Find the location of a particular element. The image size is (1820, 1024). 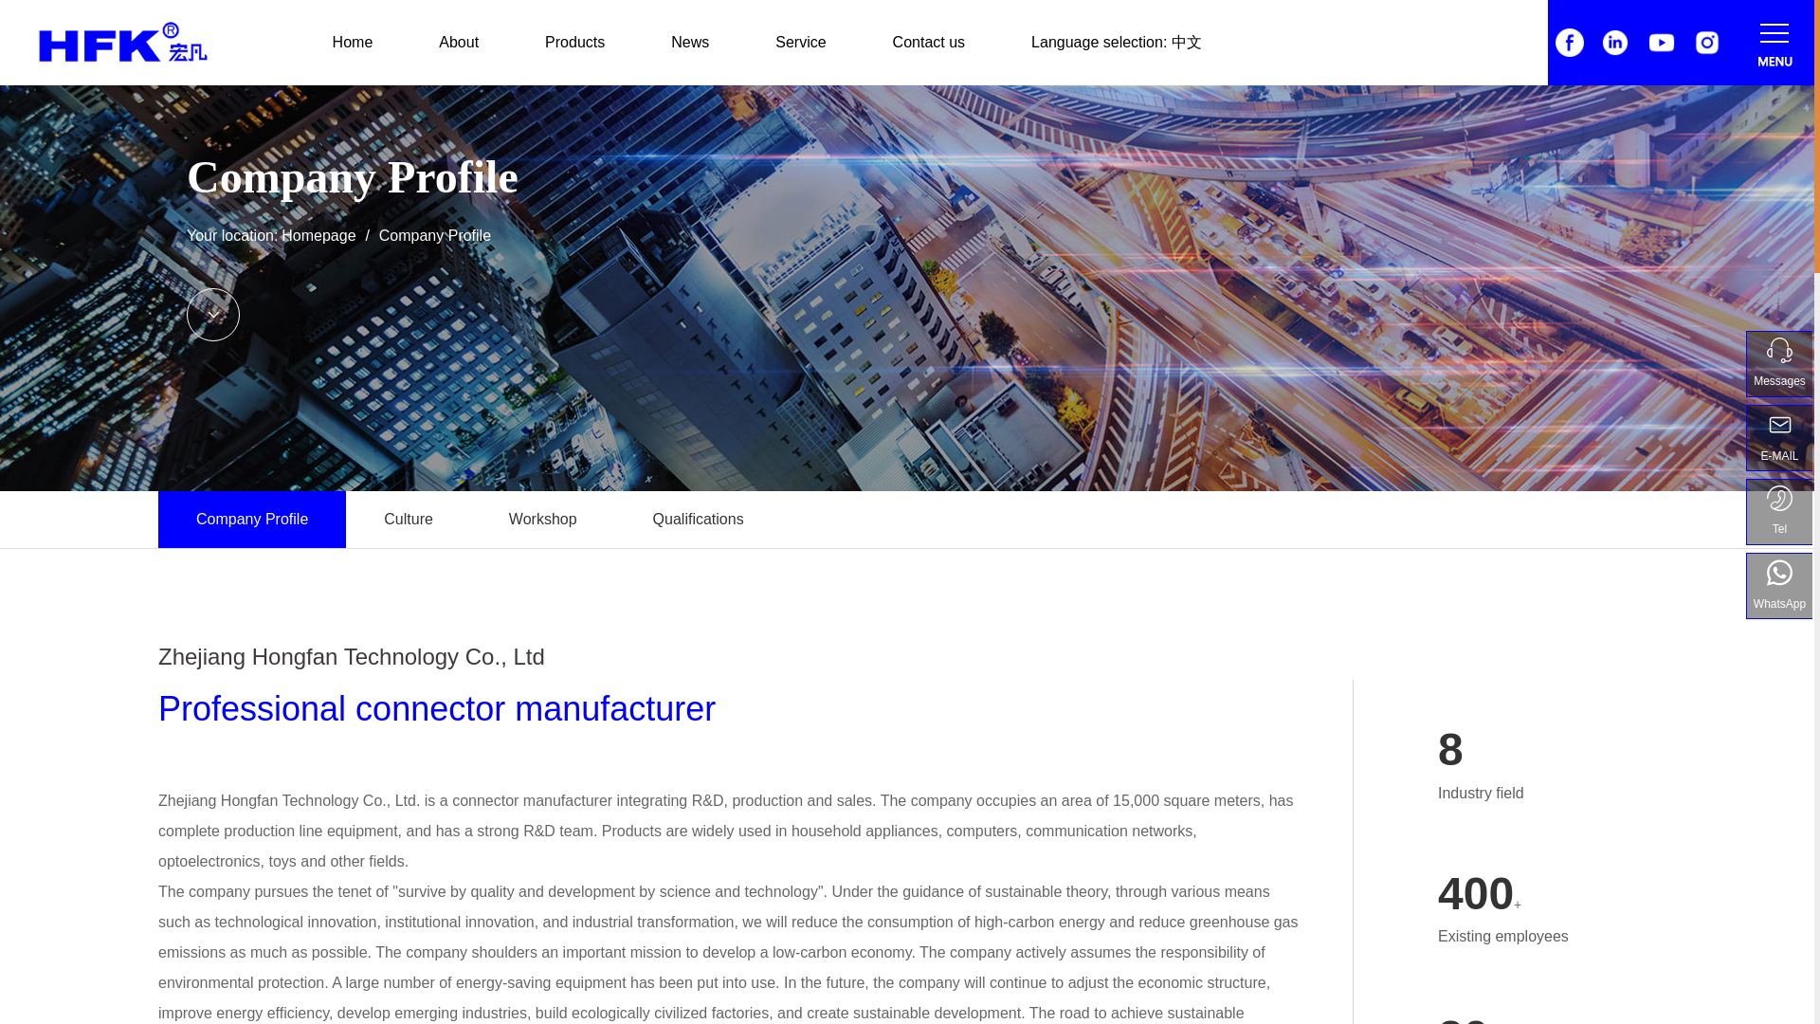

Contact us is located at coordinates (929, 42).